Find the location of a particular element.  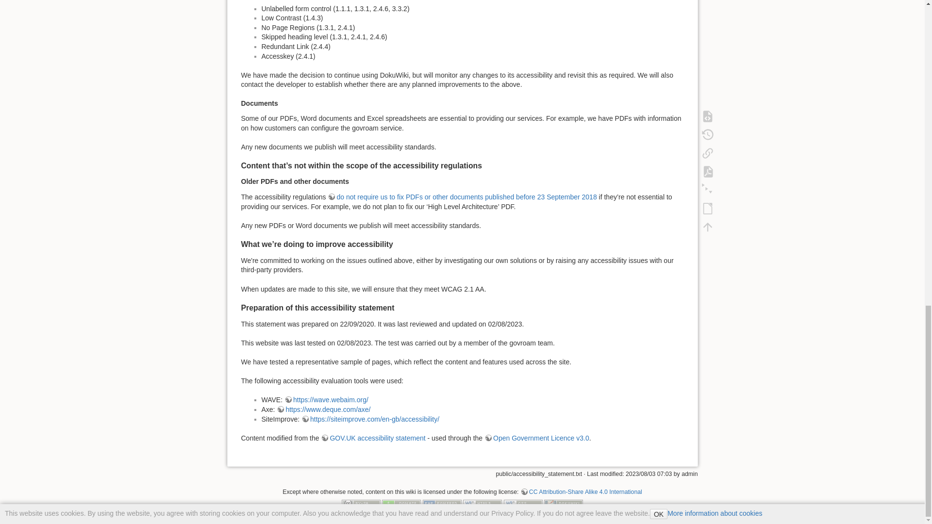

Open Government Licence v3.0 is located at coordinates (537, 438).